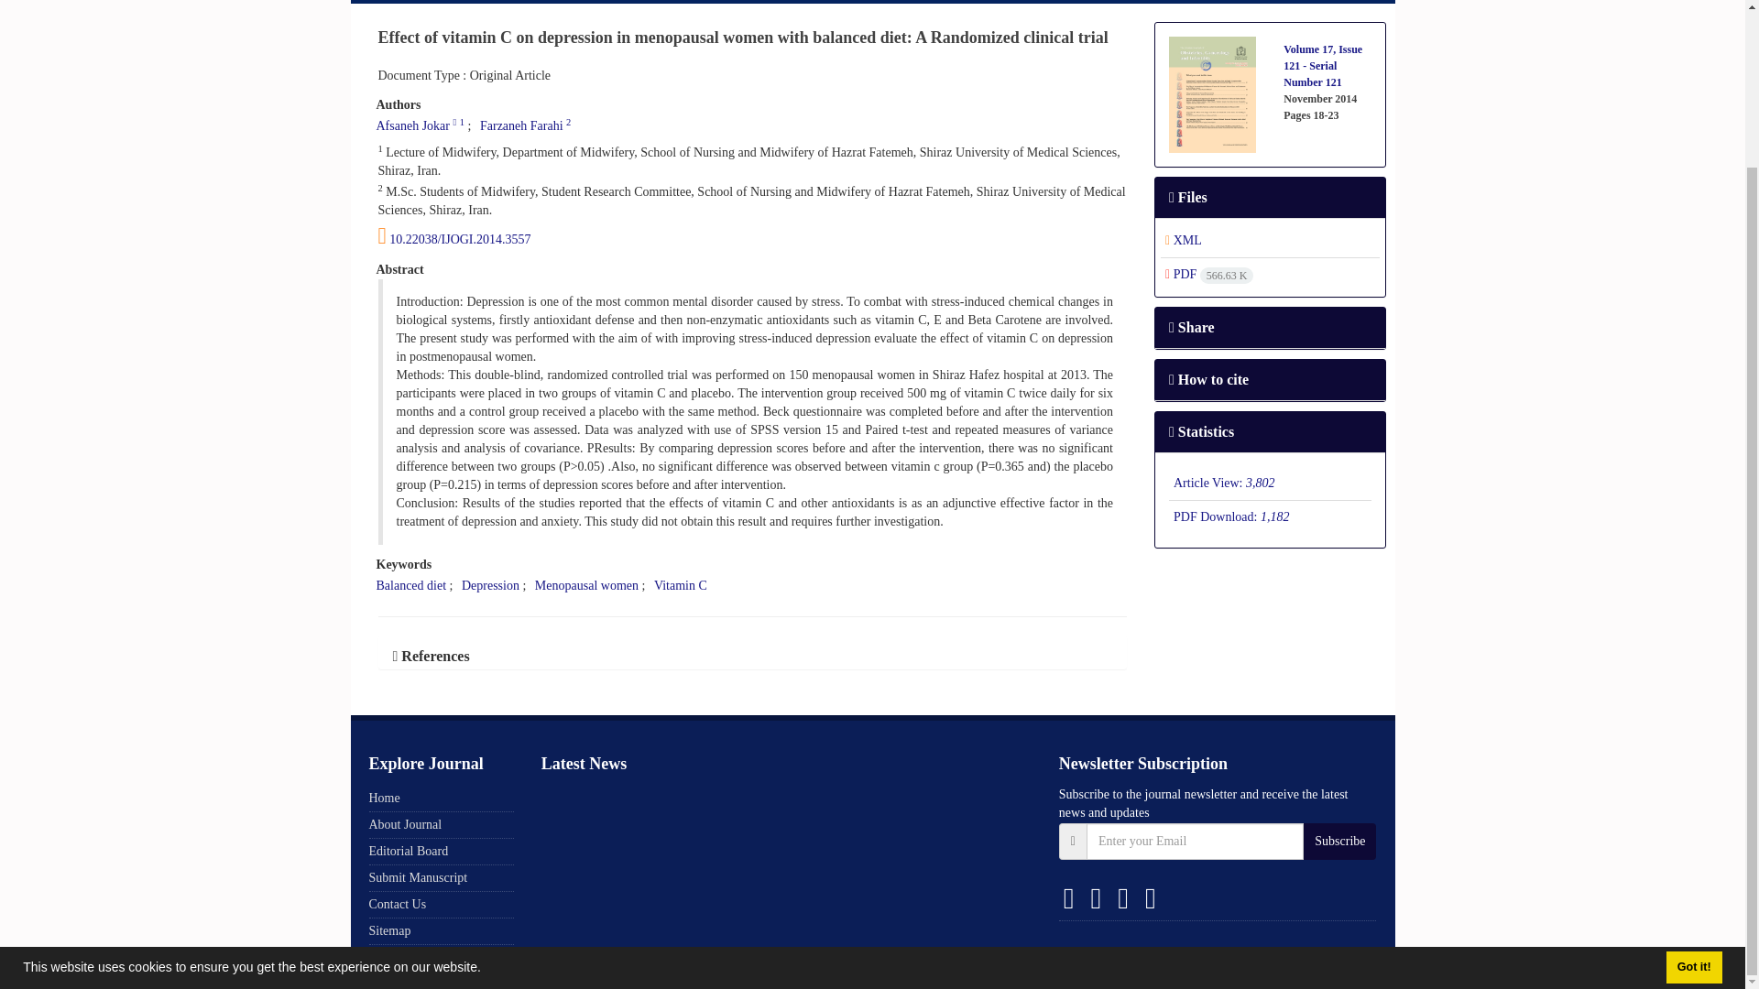 The height and width of the screenshot is (989, 1759). I want to click on Balanced diet, so click(410, 584).